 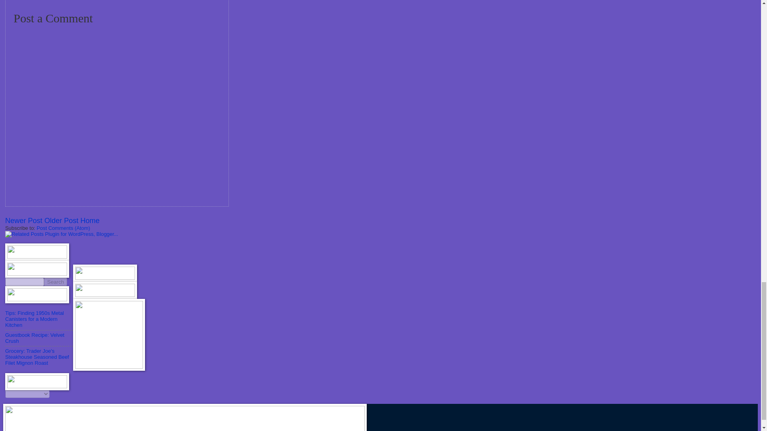 What do you see at coordinates (24, 220) in the screenshot?
I see `Newer Post` at bounding box center [24, 220].